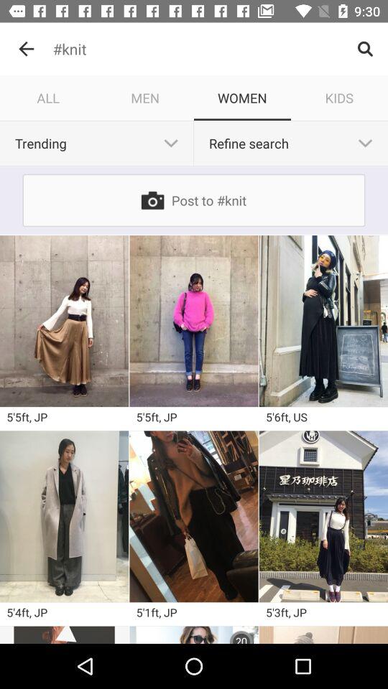  Describe the element at coordinates (49, 98) in the screenshot. I see `launch the item to the left of men icon` at that location.